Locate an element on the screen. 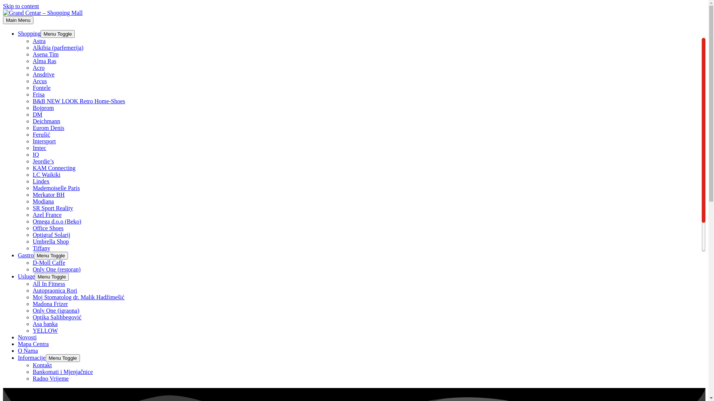 The image size is (714, 401). TR Chic is located at coordinates (43, 261).